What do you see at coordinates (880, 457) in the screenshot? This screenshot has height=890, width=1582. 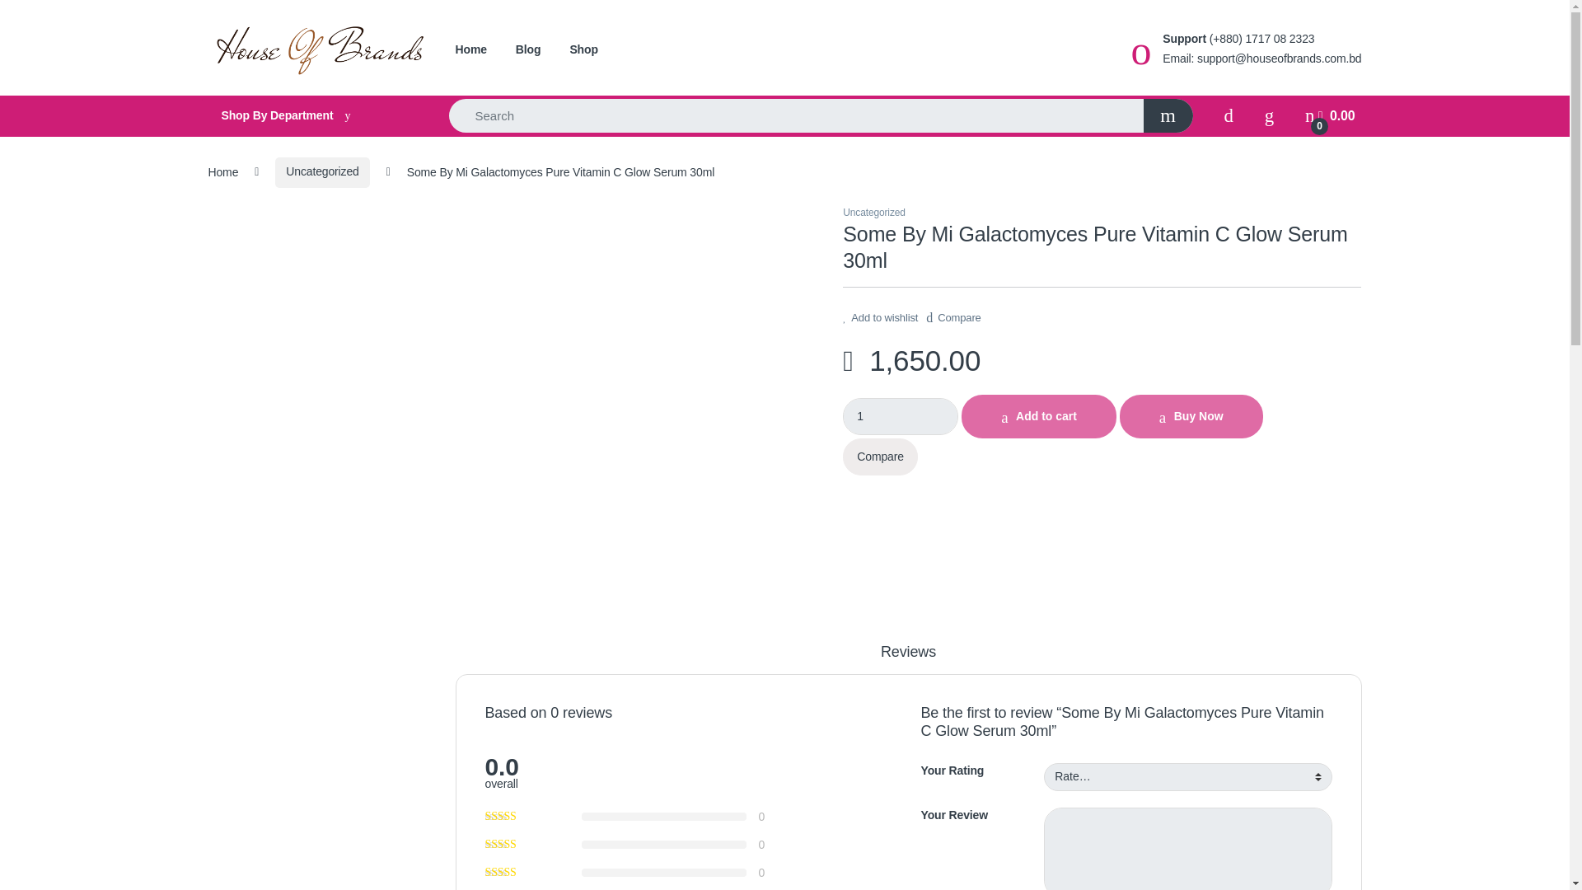 I see `Compare` at bounding box center [880, 457].